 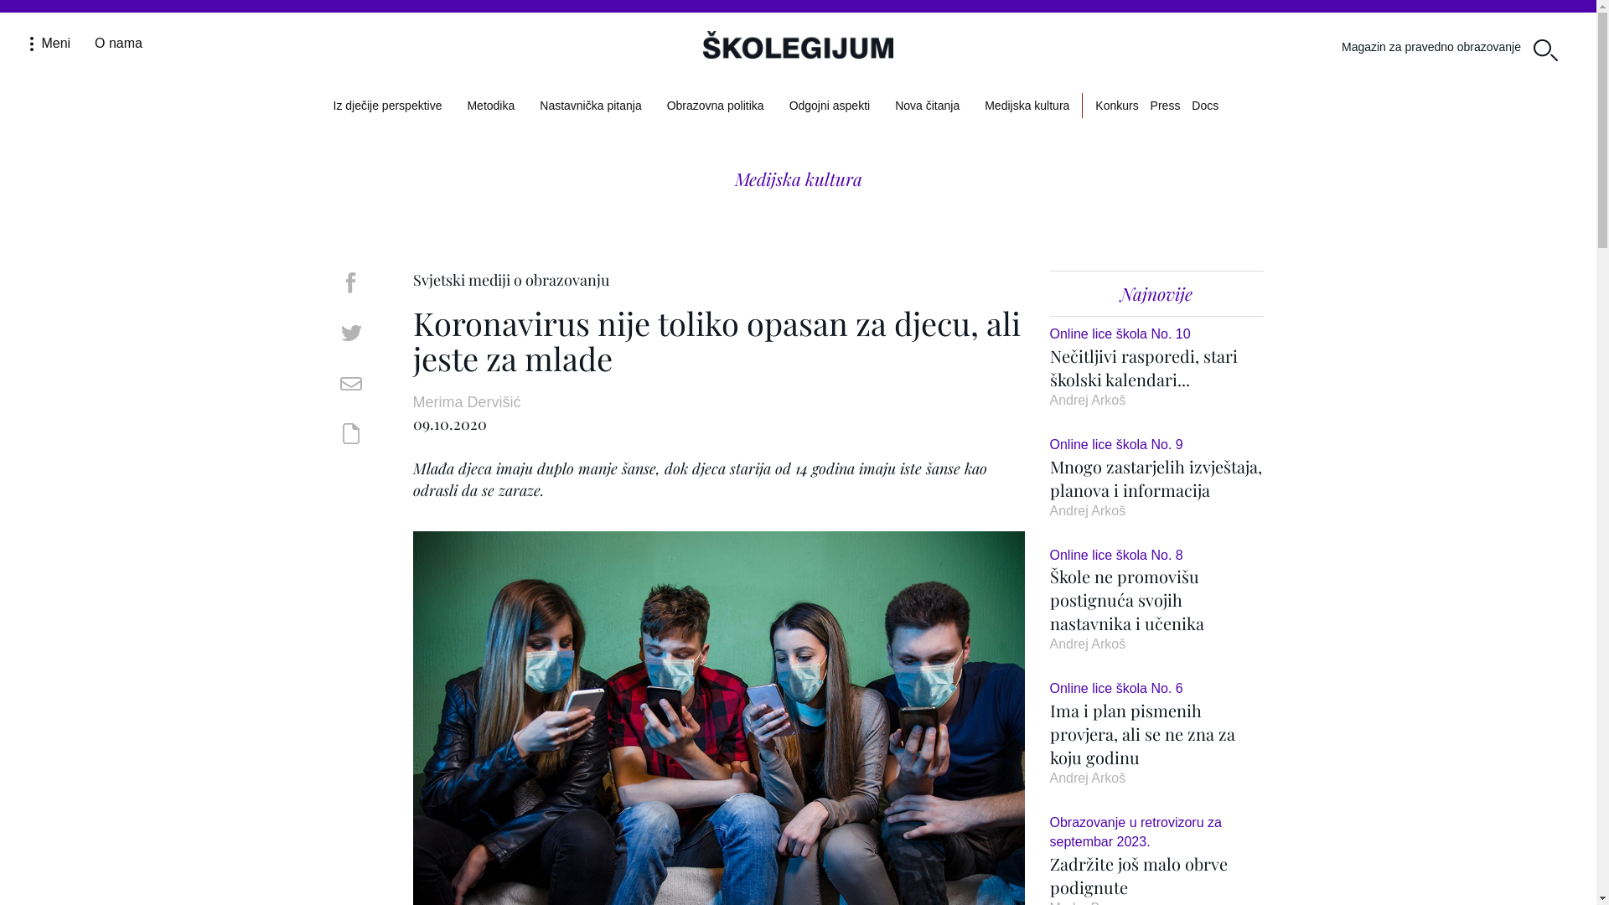 I want to click on Magazin za pravedno obrazovanje, so click(x=1431, y=47).